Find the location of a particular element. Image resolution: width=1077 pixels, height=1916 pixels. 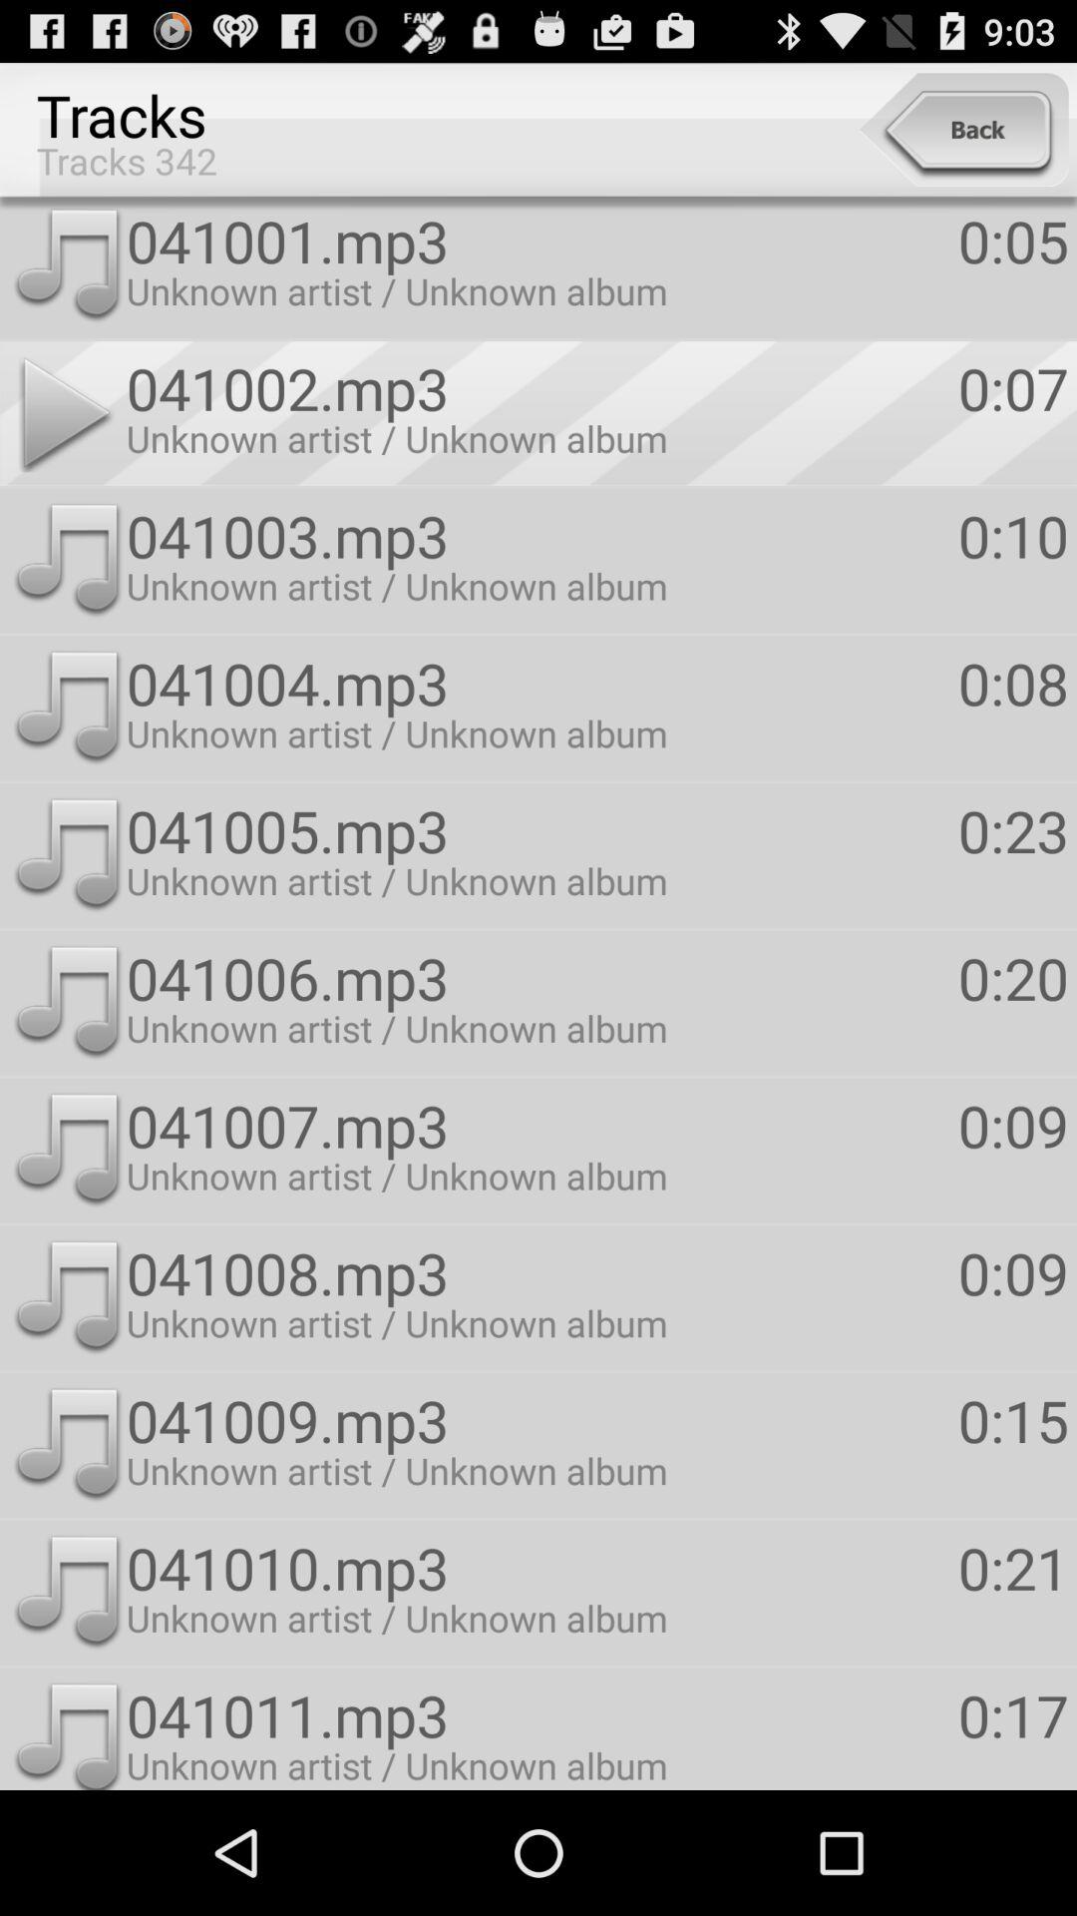

click the item above 041001.mp3 item is located at coordinates (963, 130).